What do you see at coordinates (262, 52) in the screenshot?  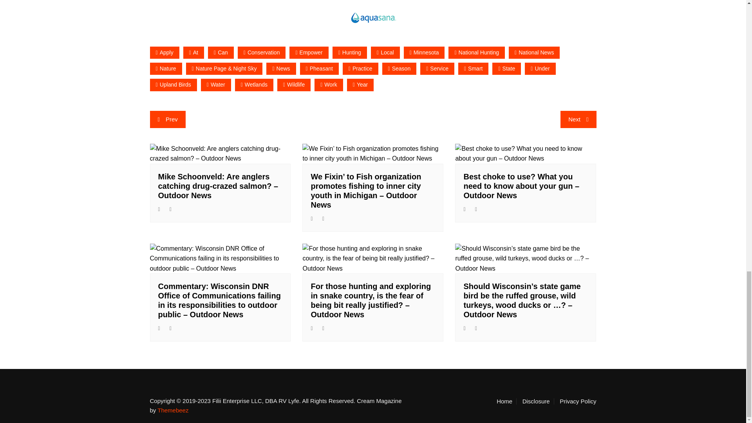 I see `Conservation` at bounding box center [262, 52].